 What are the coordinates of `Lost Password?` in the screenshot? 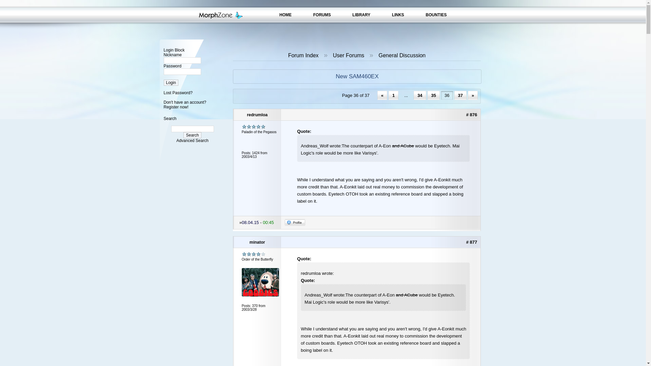 It's located at (178, 93).